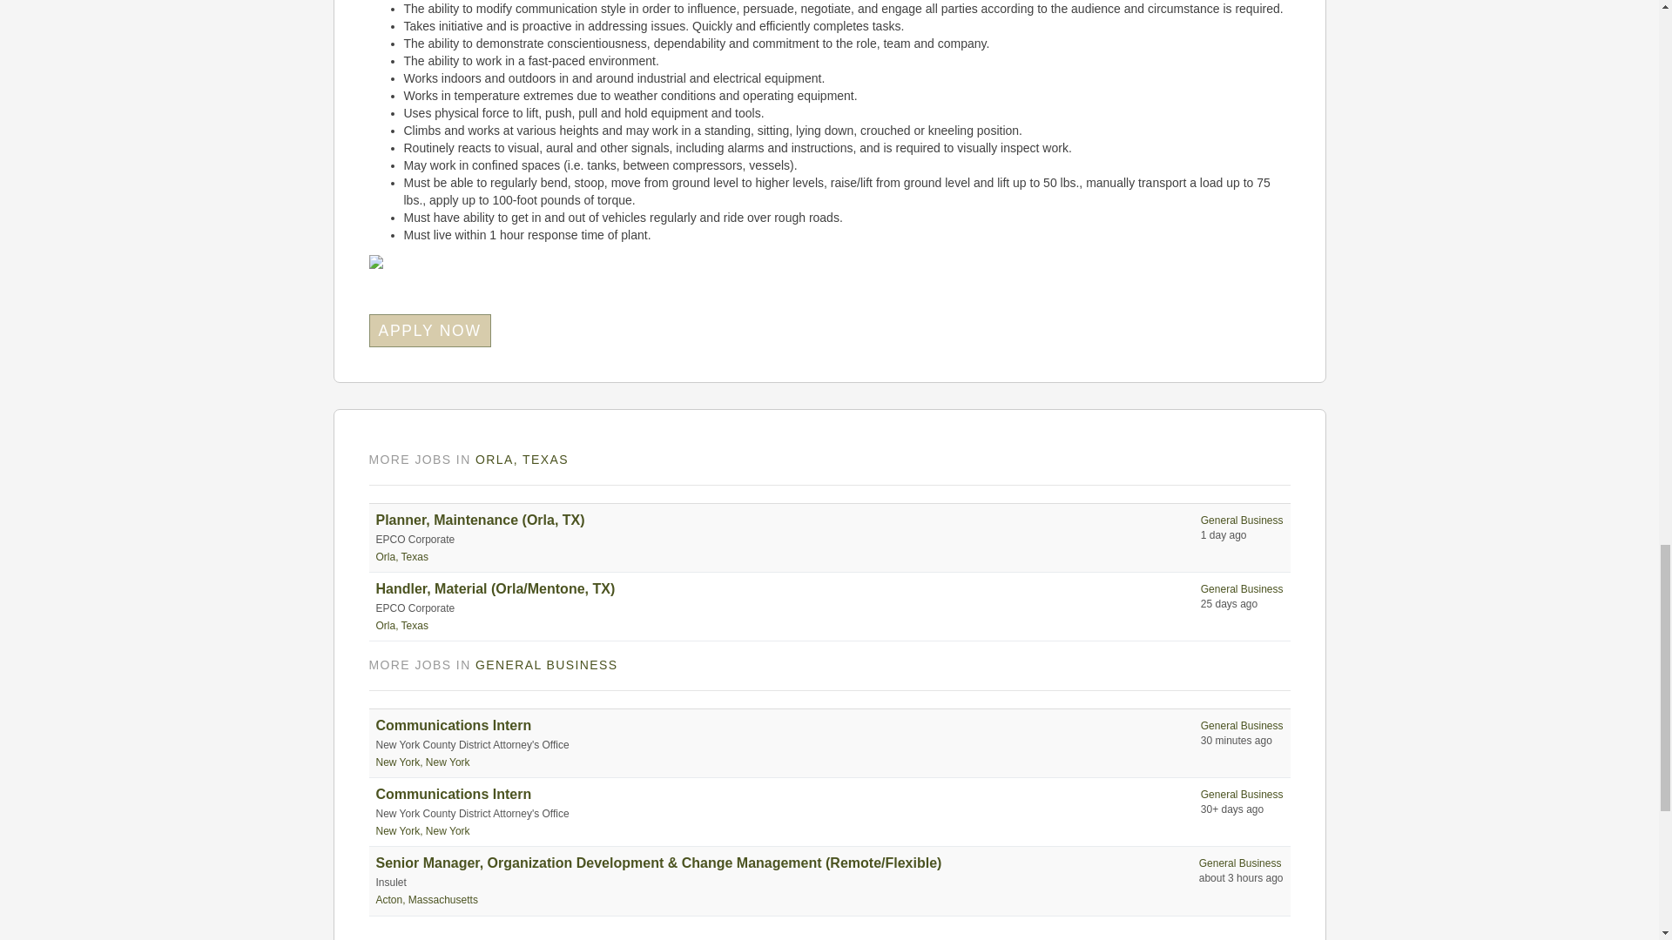 This screenshot has height=940, width=1672. Describe the element at coordinates (1240, 863) in the screenshot. I see `General Business` at that location.